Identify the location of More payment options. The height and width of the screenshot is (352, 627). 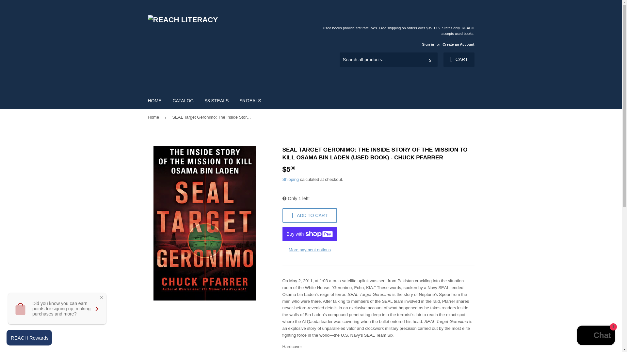
(310, 250).